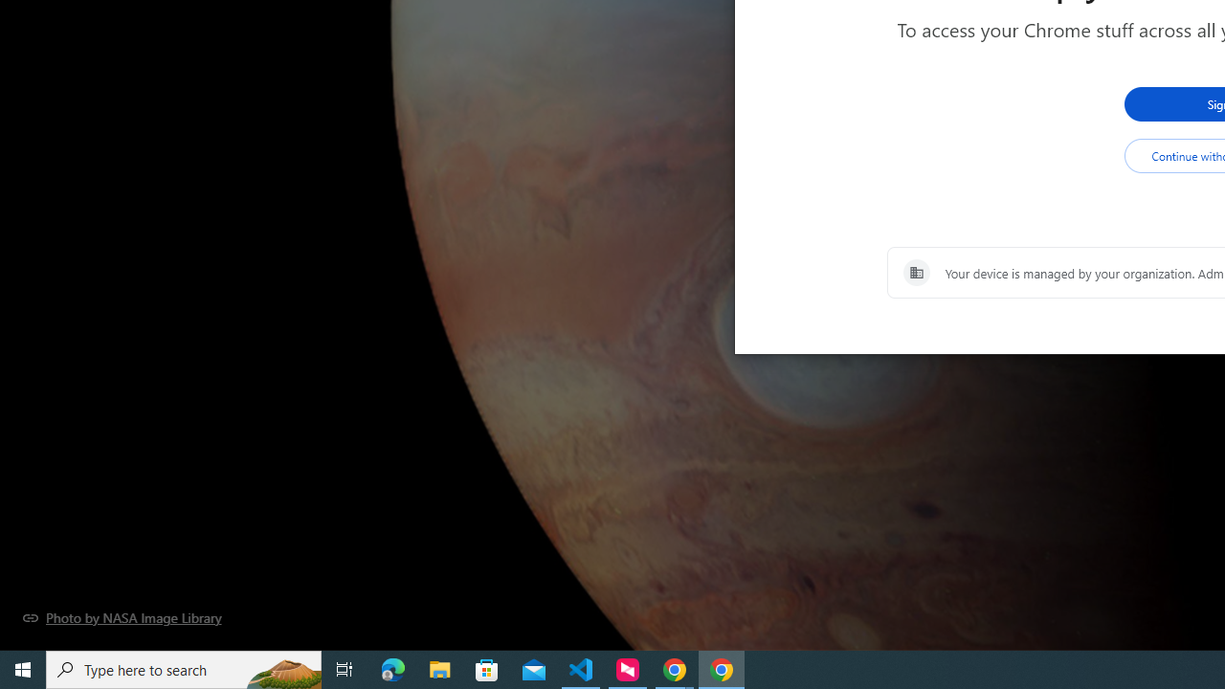  I want to click on Microsoft Edge, so click(393, 670).